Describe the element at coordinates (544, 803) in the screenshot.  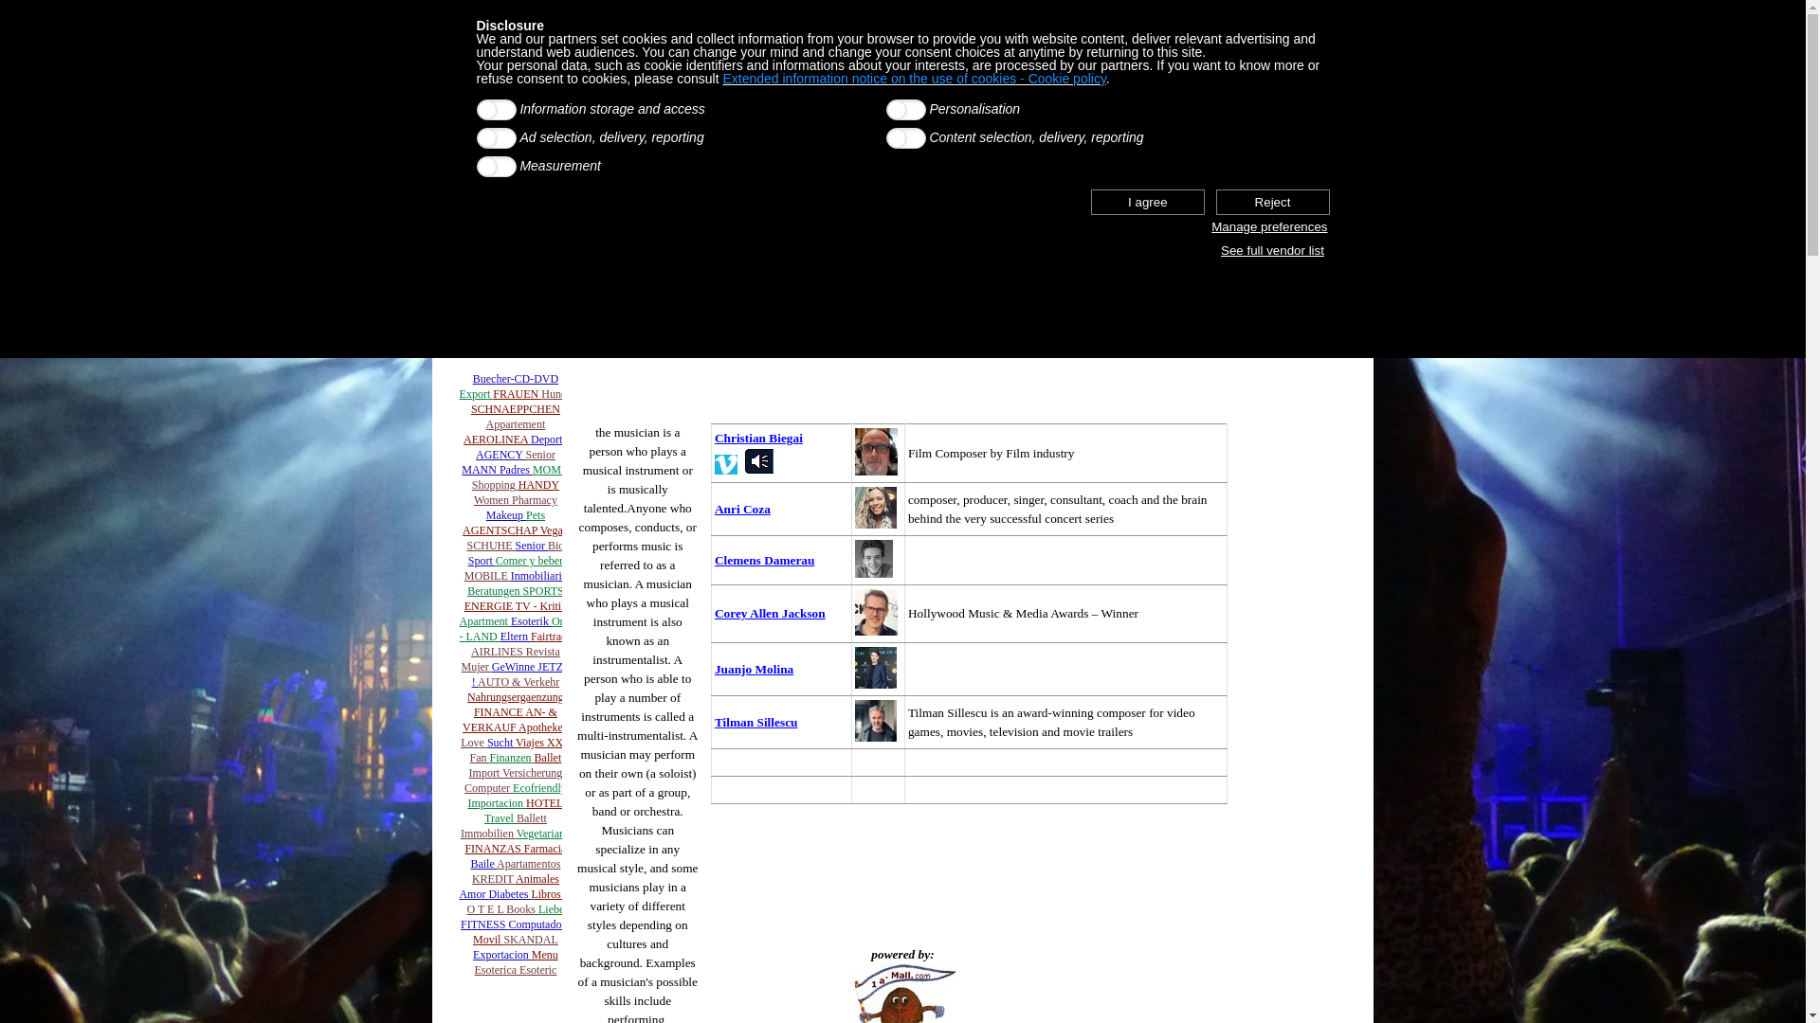
I see `HOTEL` at that location.